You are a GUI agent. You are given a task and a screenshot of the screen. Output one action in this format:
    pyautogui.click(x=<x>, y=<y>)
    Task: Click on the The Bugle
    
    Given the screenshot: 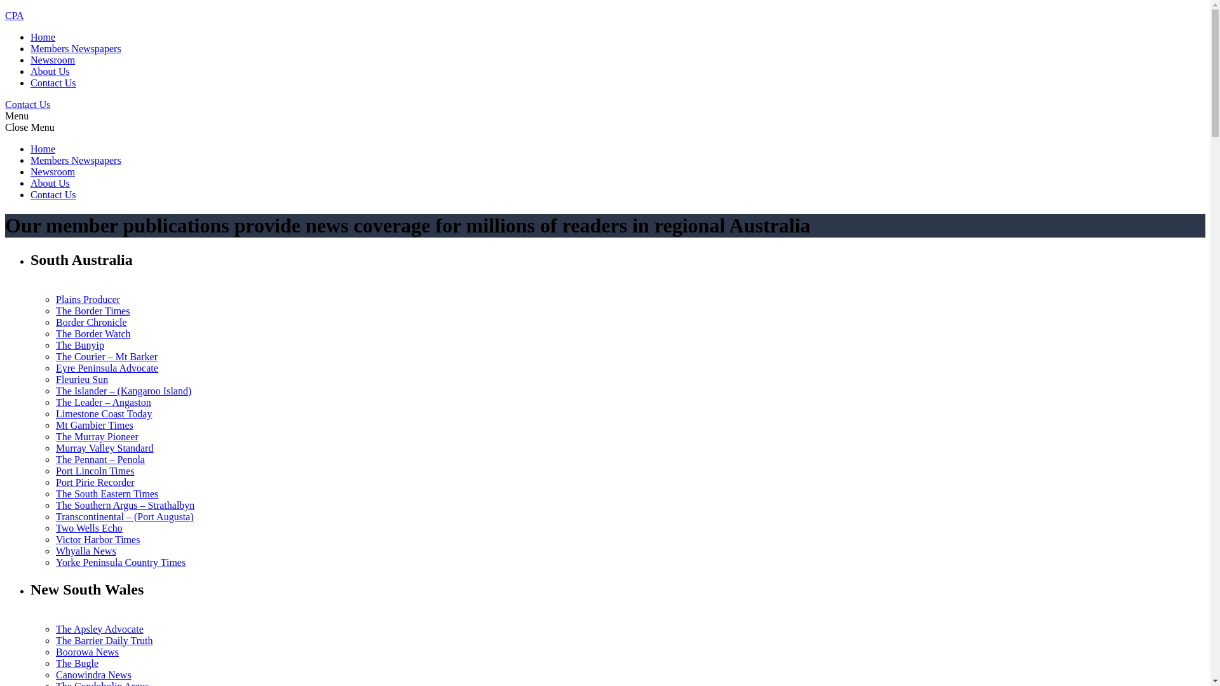 What is the action you would take?
    pyautogui.click(x=78, y=663)
    